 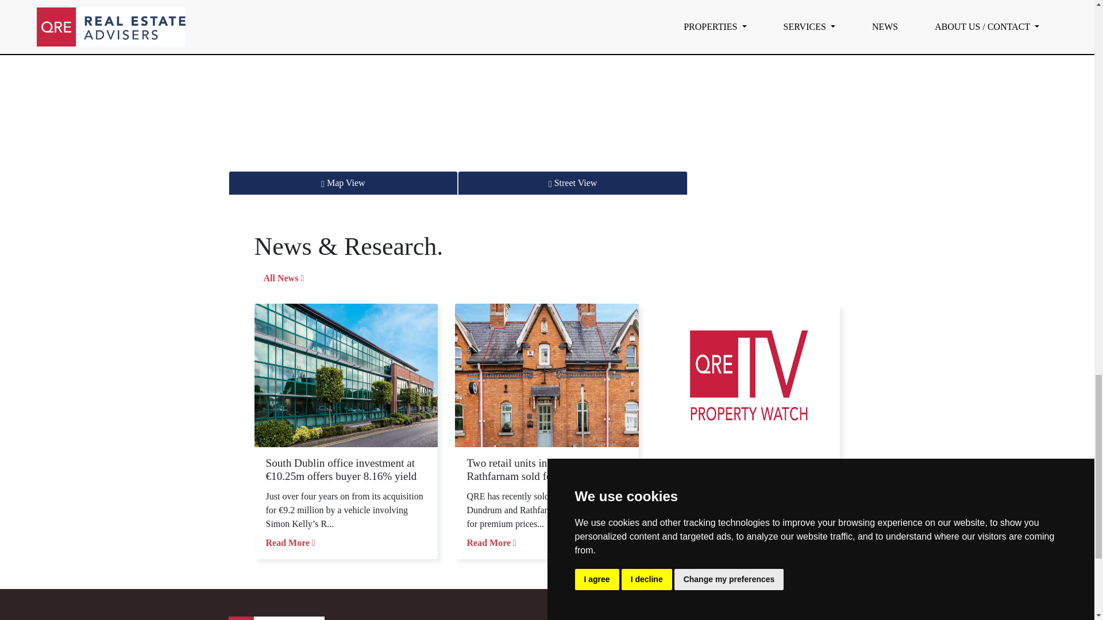 I want to click on Map View, so click(x=344, y=183).